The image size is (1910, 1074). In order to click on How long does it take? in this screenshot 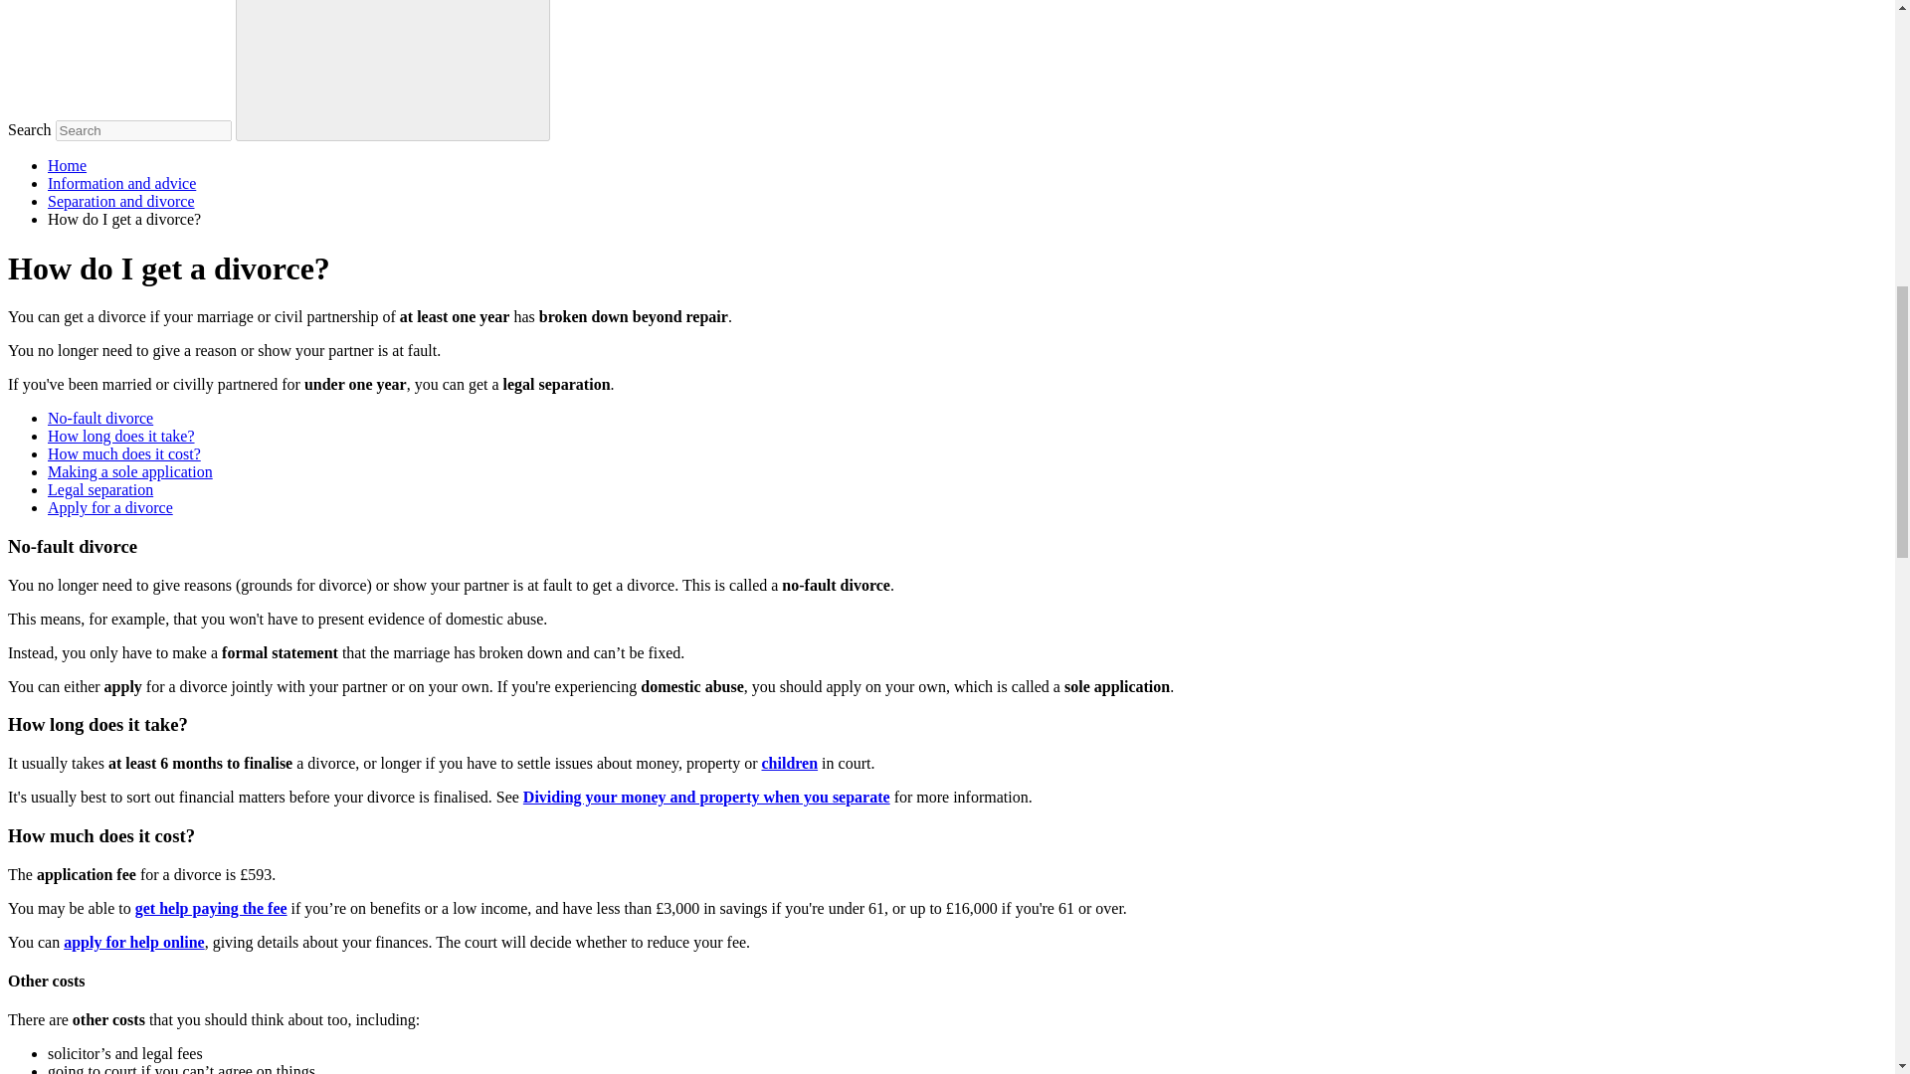, I will do `click(121, 436)`.